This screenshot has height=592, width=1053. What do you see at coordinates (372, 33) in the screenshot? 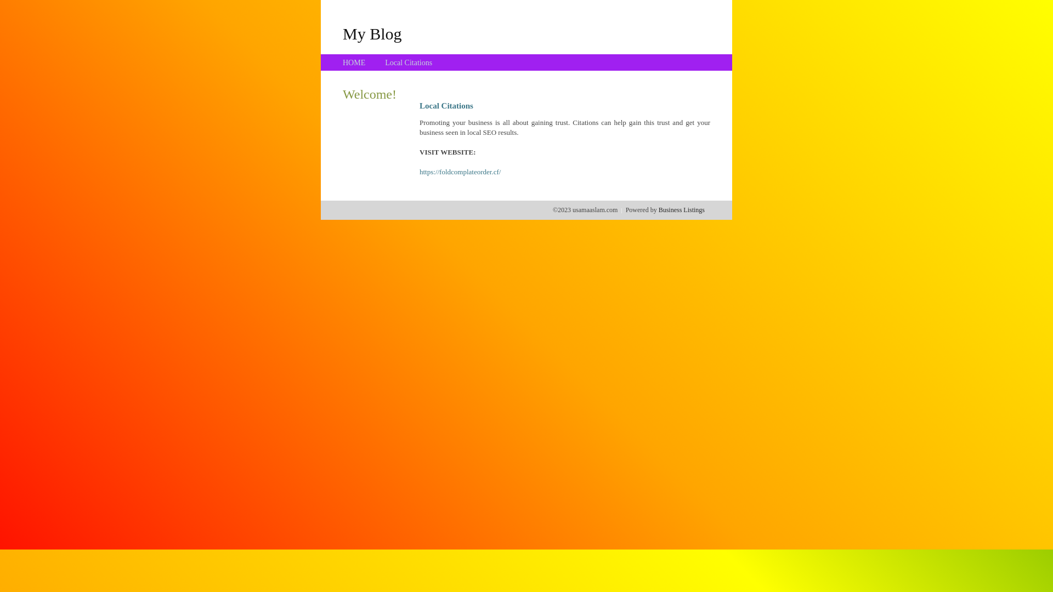
I see `My Blog` at bounding box center [372, 33].